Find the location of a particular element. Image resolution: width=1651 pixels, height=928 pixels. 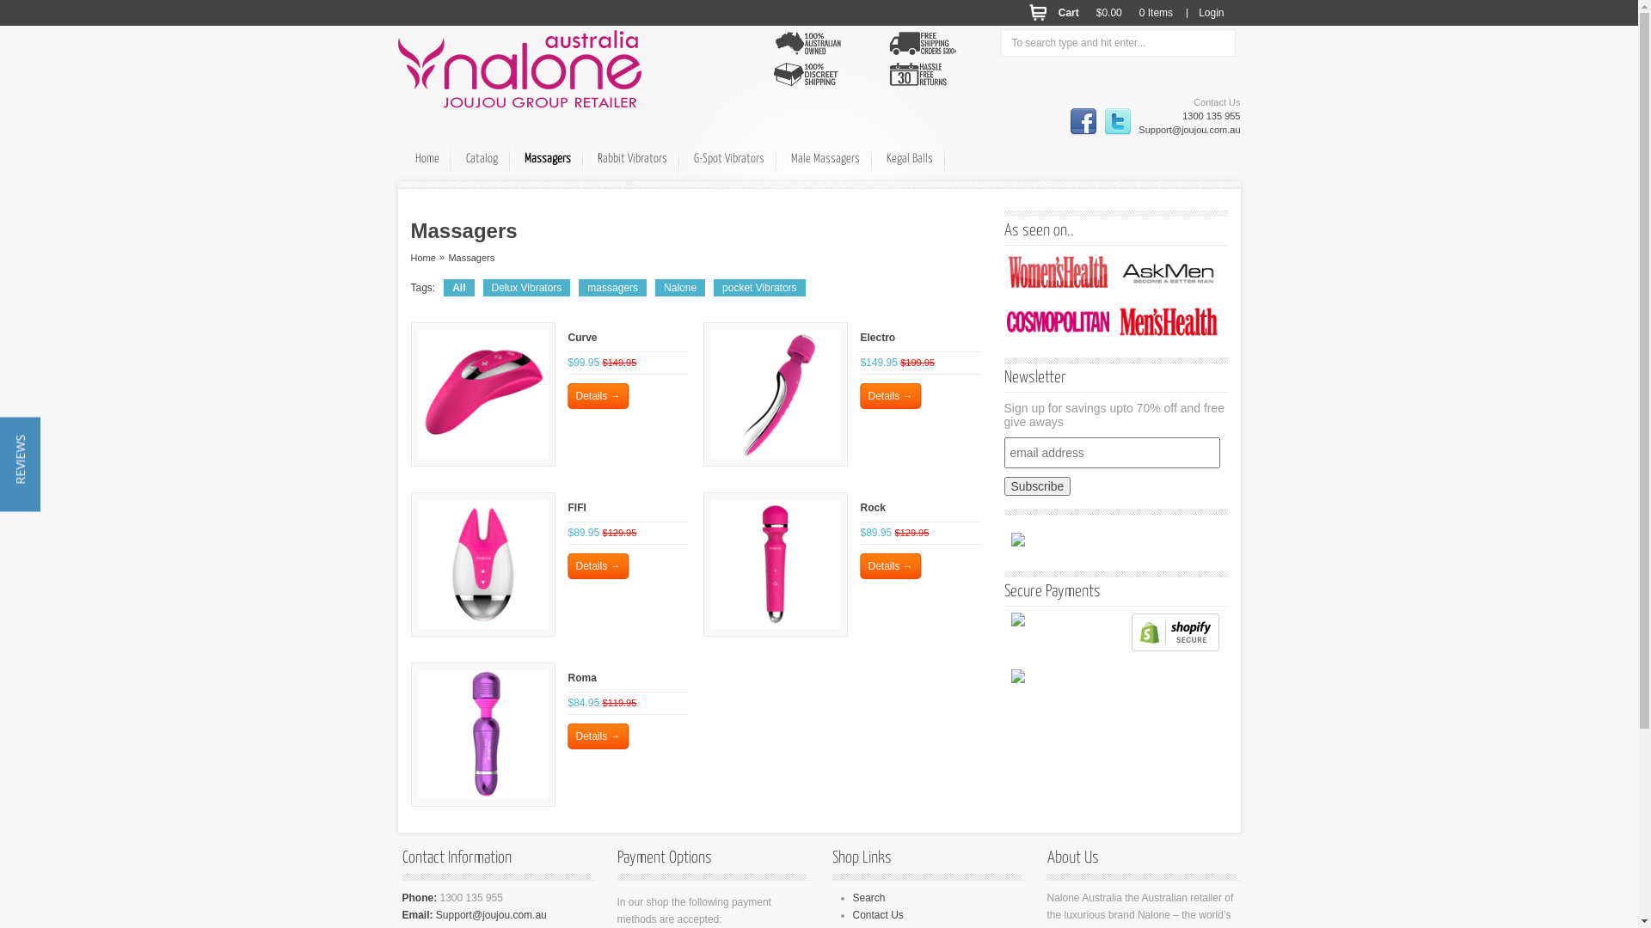

massagers is located at coordinates (612, 288).